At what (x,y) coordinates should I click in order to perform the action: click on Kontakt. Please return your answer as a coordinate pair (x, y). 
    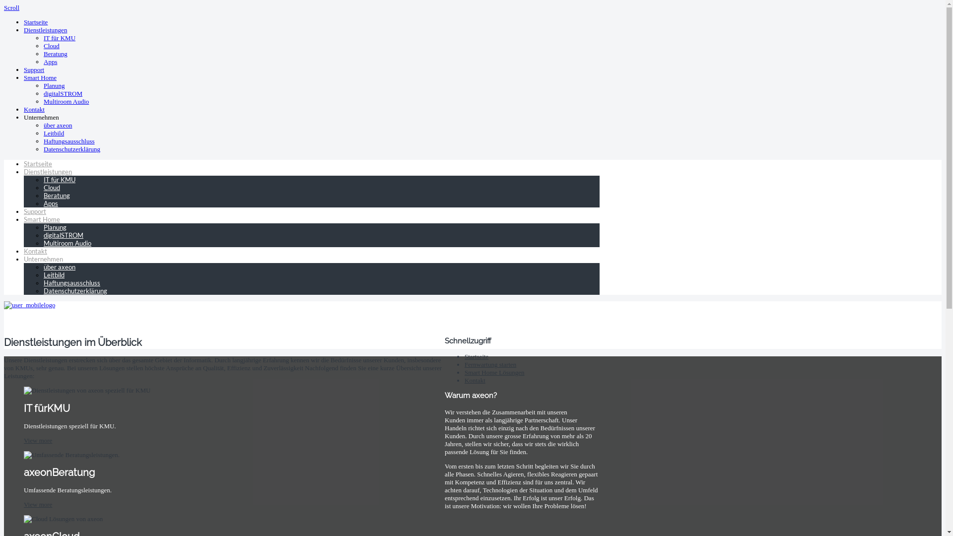
    Looking at the image, I should click on (36, 251).